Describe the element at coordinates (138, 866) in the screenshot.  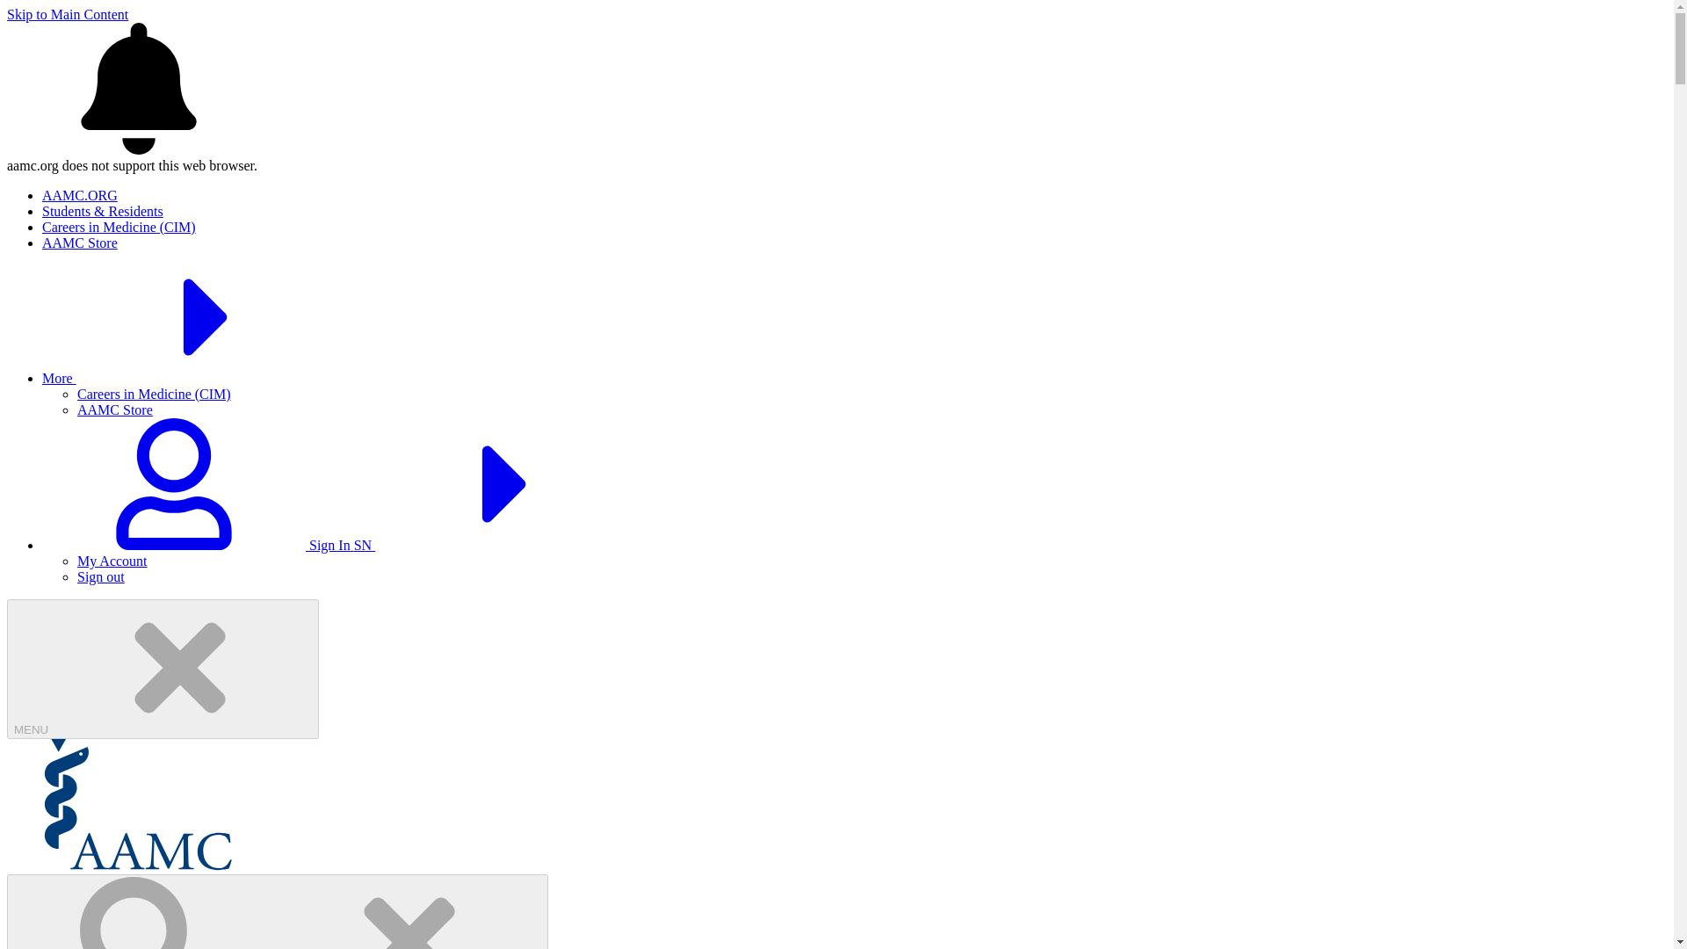
I see `AAMC` at that location.